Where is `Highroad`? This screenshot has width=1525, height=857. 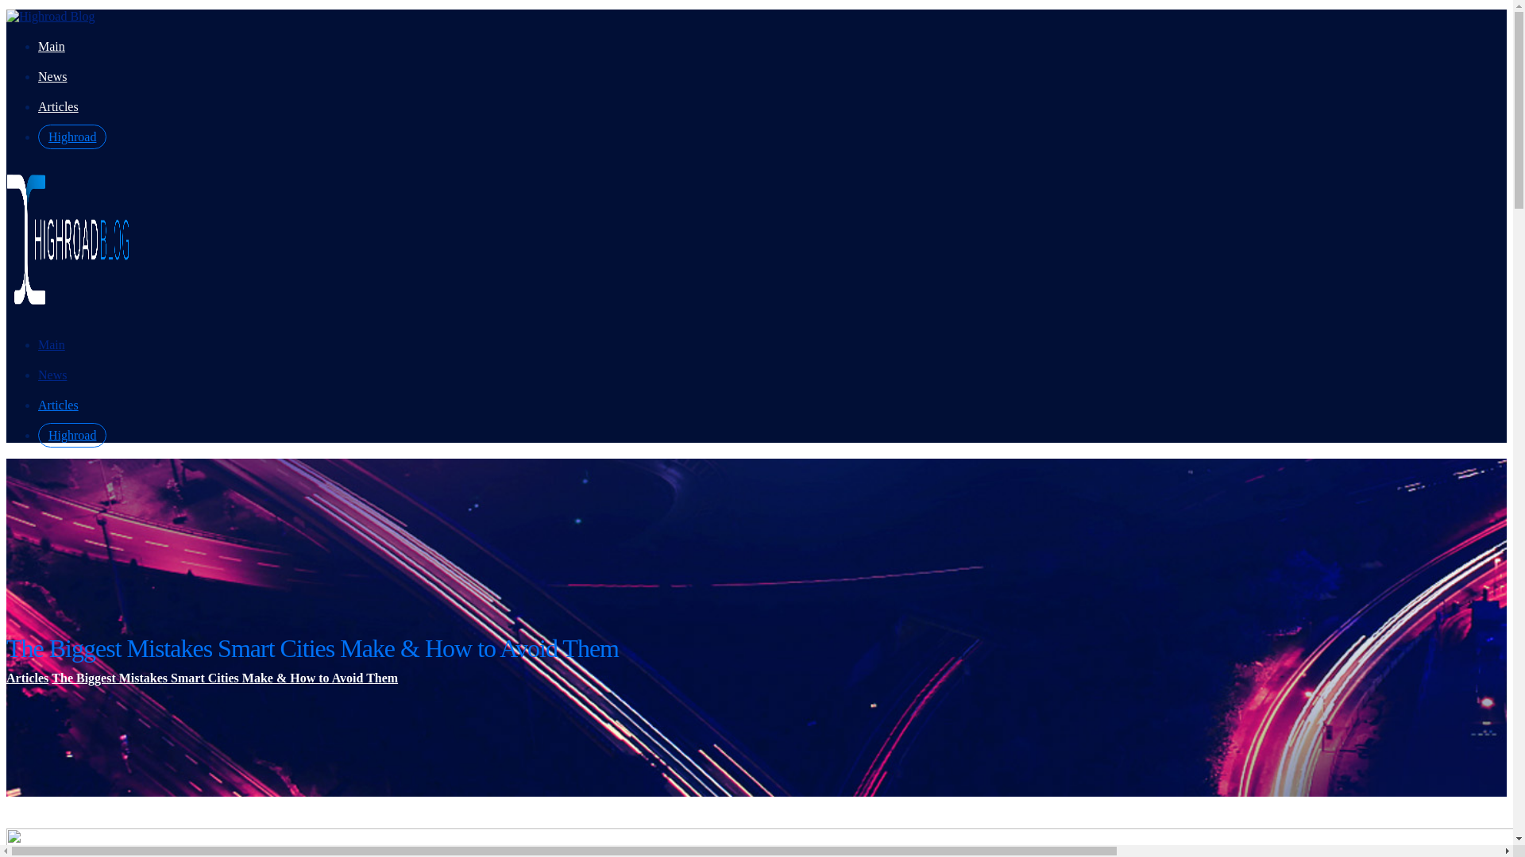 Highroad is located at coordinates (72, 435).